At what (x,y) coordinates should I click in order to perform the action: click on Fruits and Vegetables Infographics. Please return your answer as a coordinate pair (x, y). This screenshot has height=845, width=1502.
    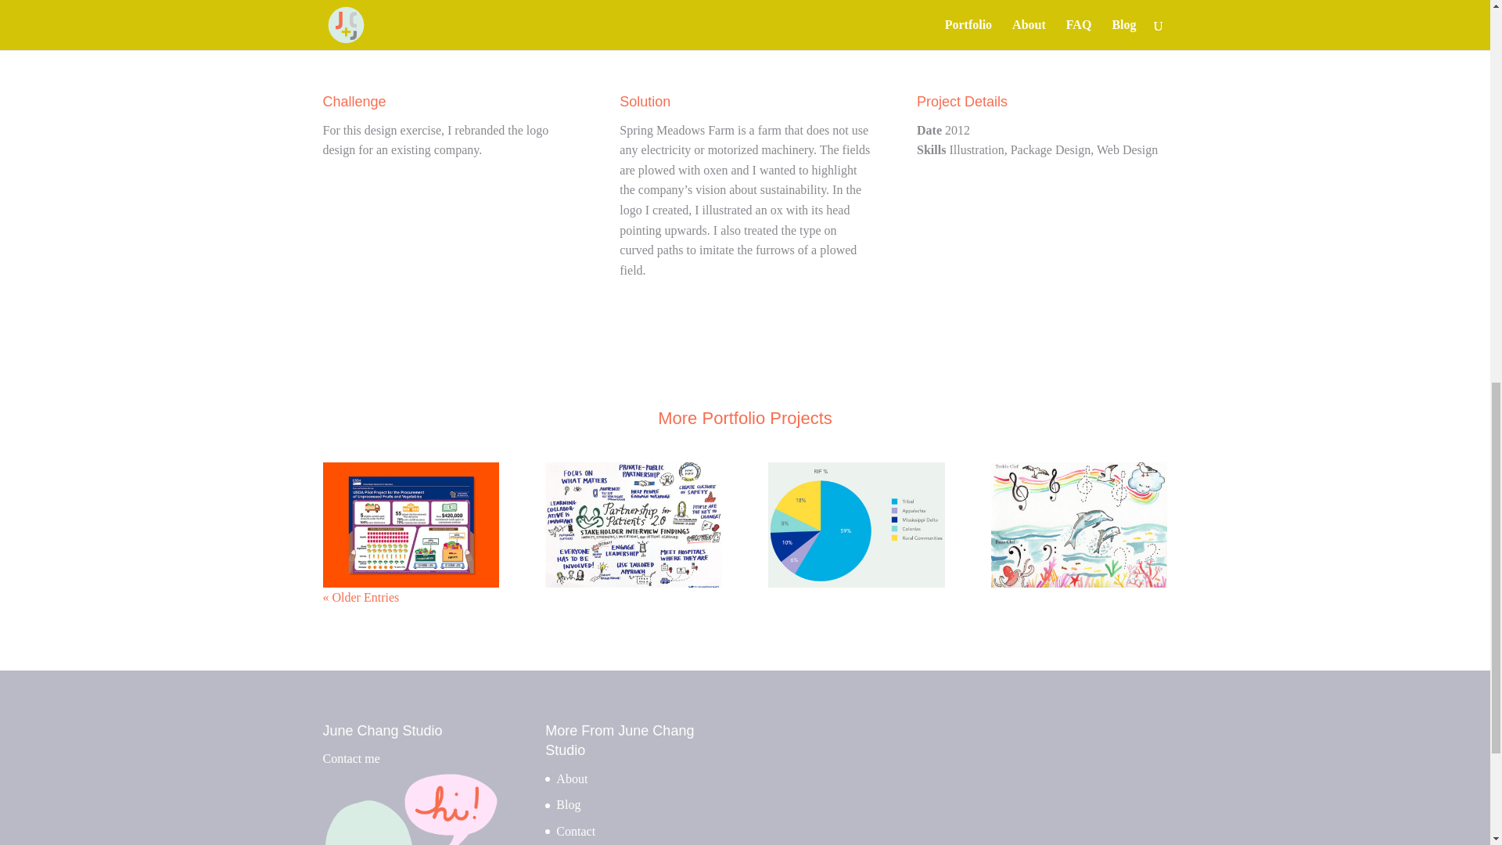
    Looking at the image, I should click on (410, 524).